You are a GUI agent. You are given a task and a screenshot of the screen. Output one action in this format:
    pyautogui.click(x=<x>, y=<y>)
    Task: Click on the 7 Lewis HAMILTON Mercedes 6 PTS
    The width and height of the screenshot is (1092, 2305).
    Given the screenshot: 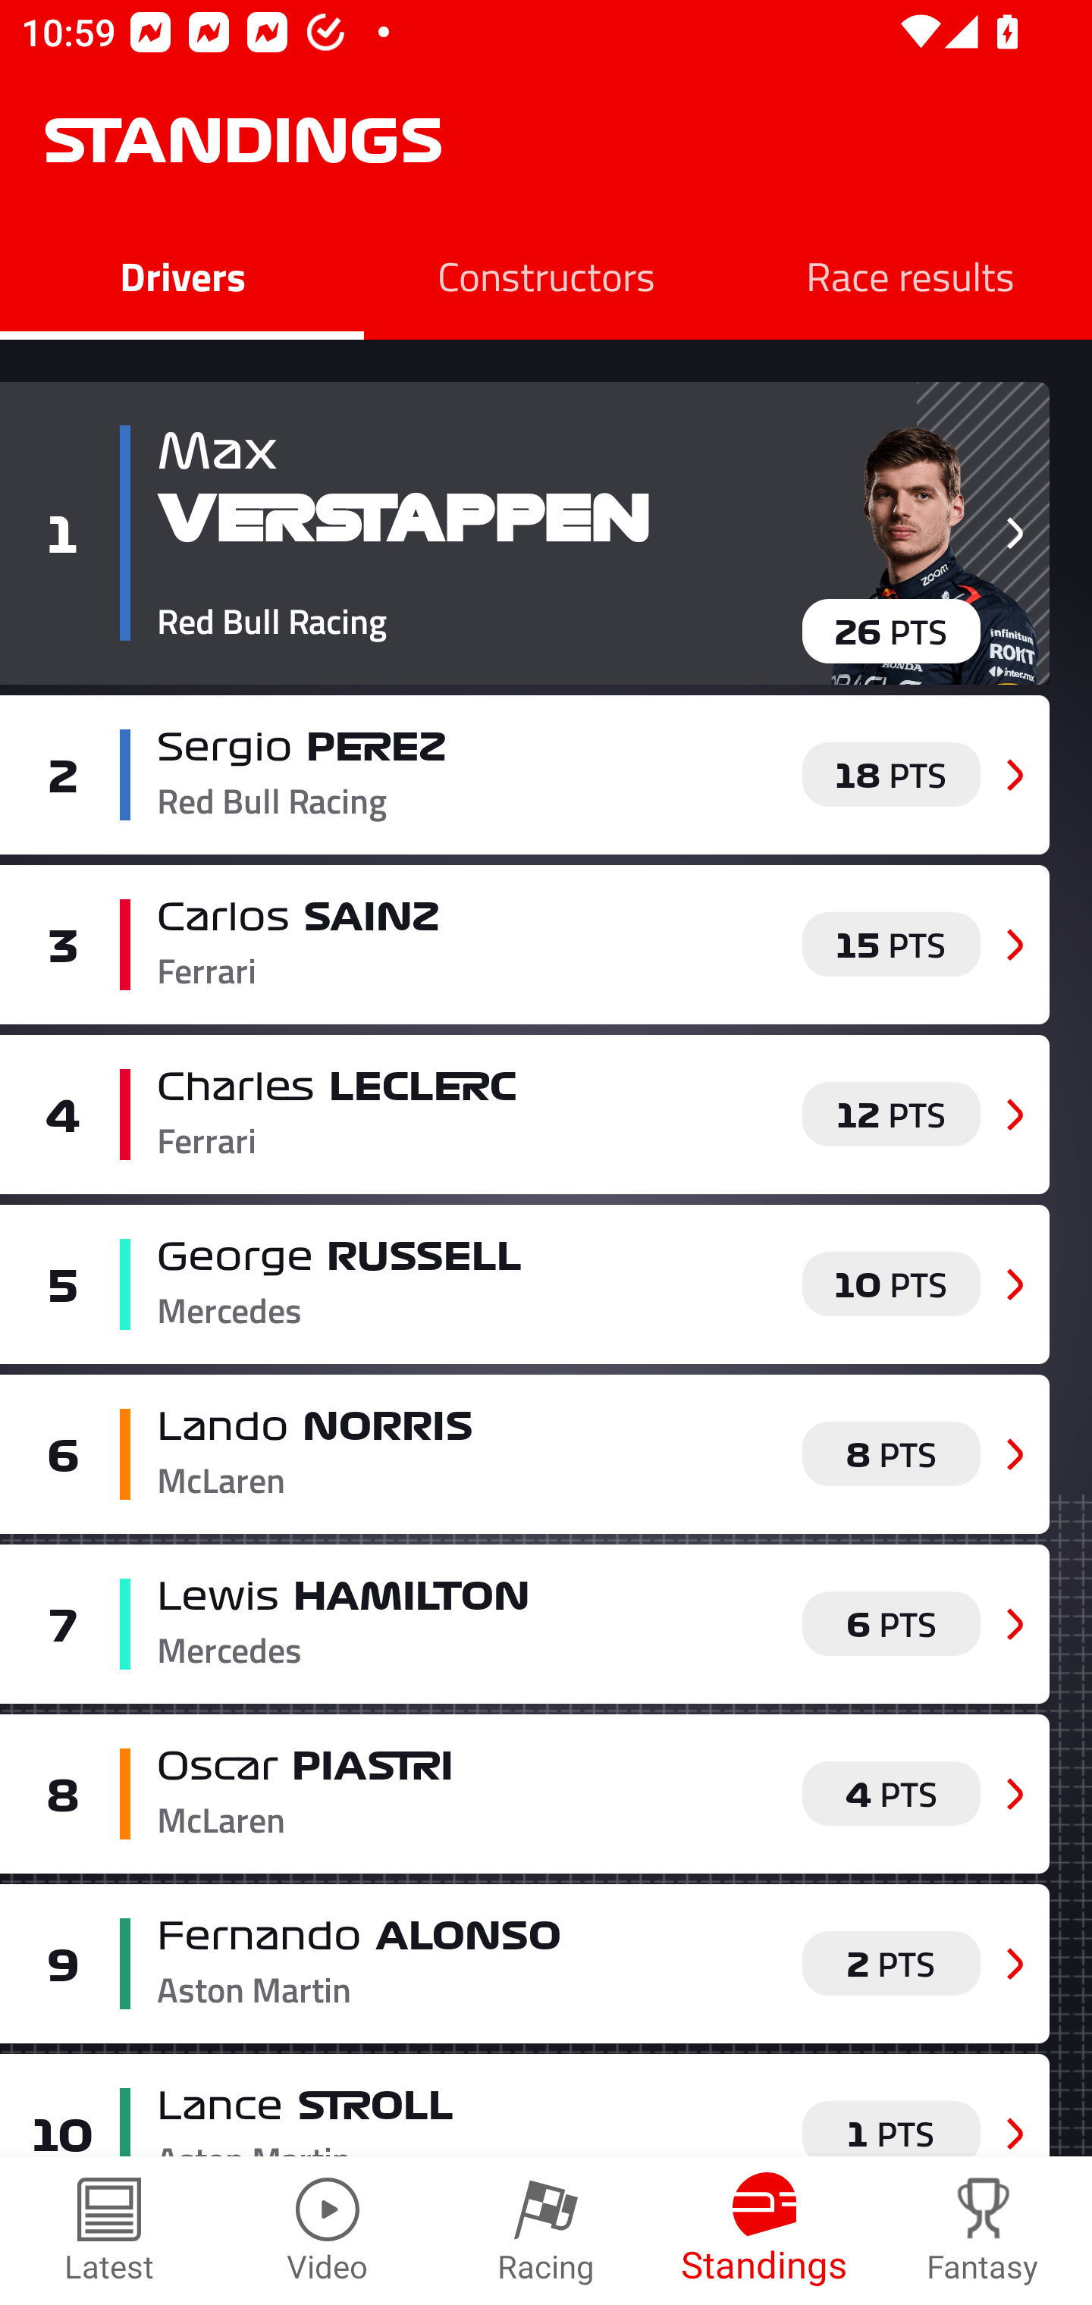 What is the action you would take?
    pyautogui.click(x=525, y=1623)
    